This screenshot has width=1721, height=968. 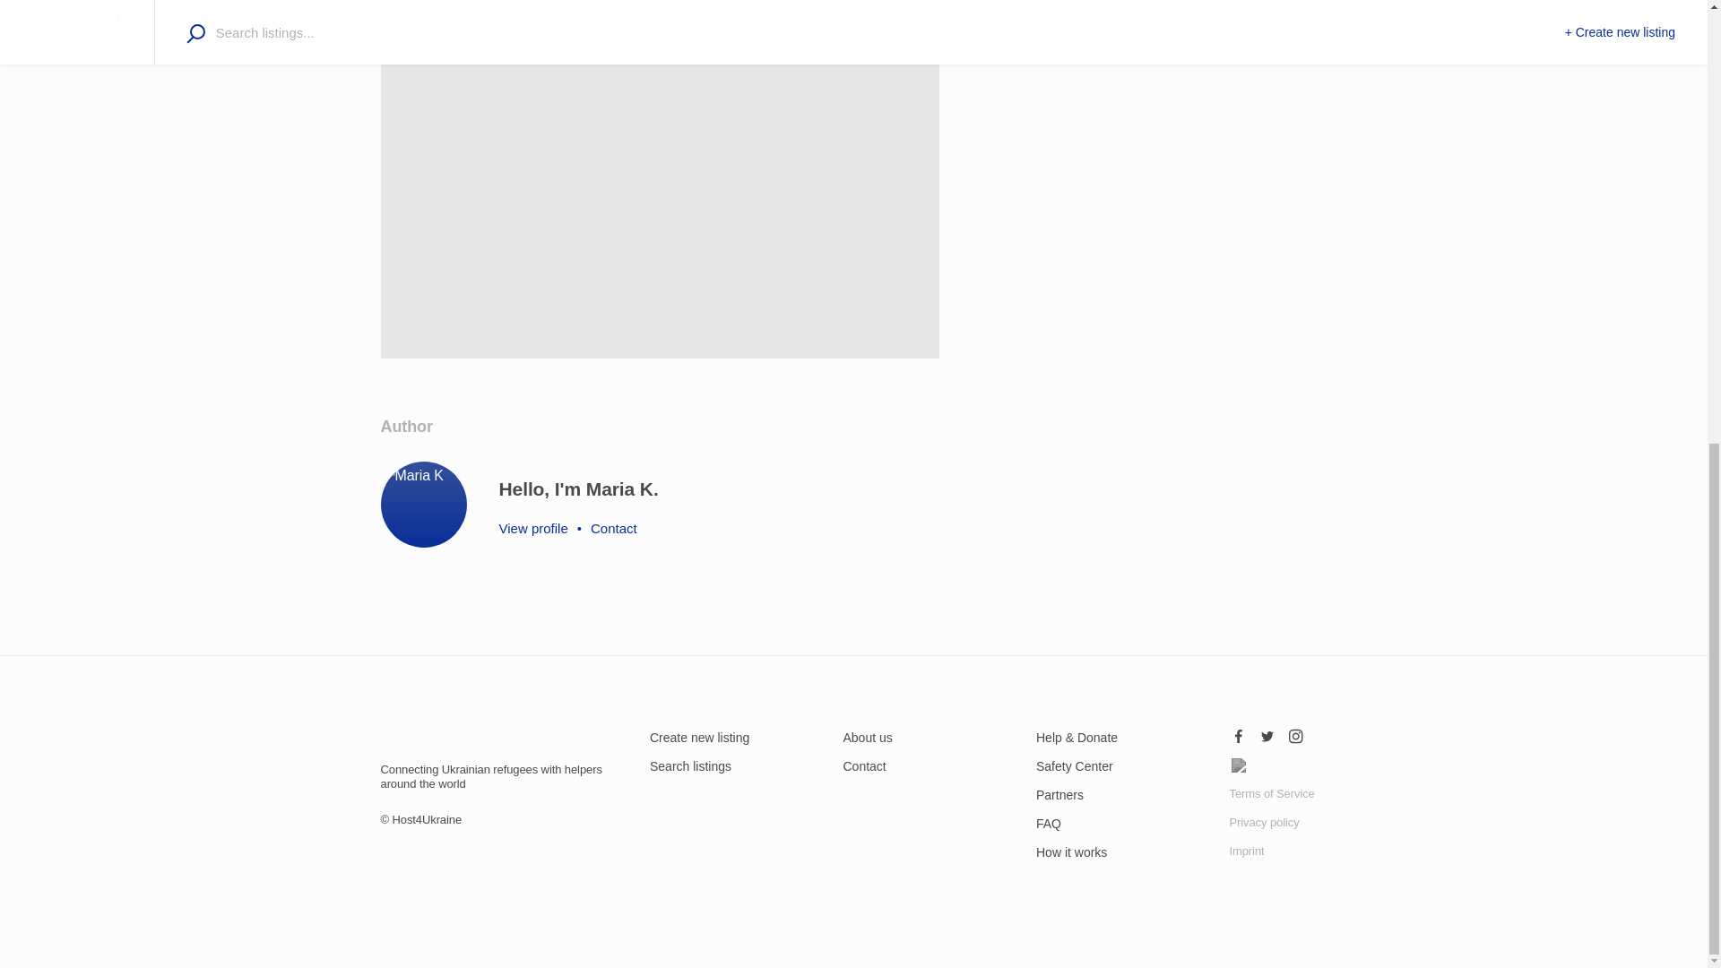 What do you see at coordinates (1248, 850) in the screenshot?
I see `Imprint` at bounding box center [1248, 850].